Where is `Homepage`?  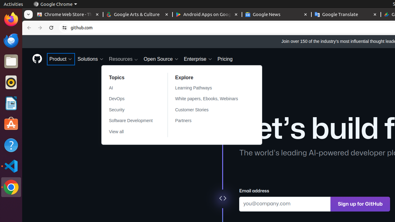 Homepage is located at coordinates (37, 59).